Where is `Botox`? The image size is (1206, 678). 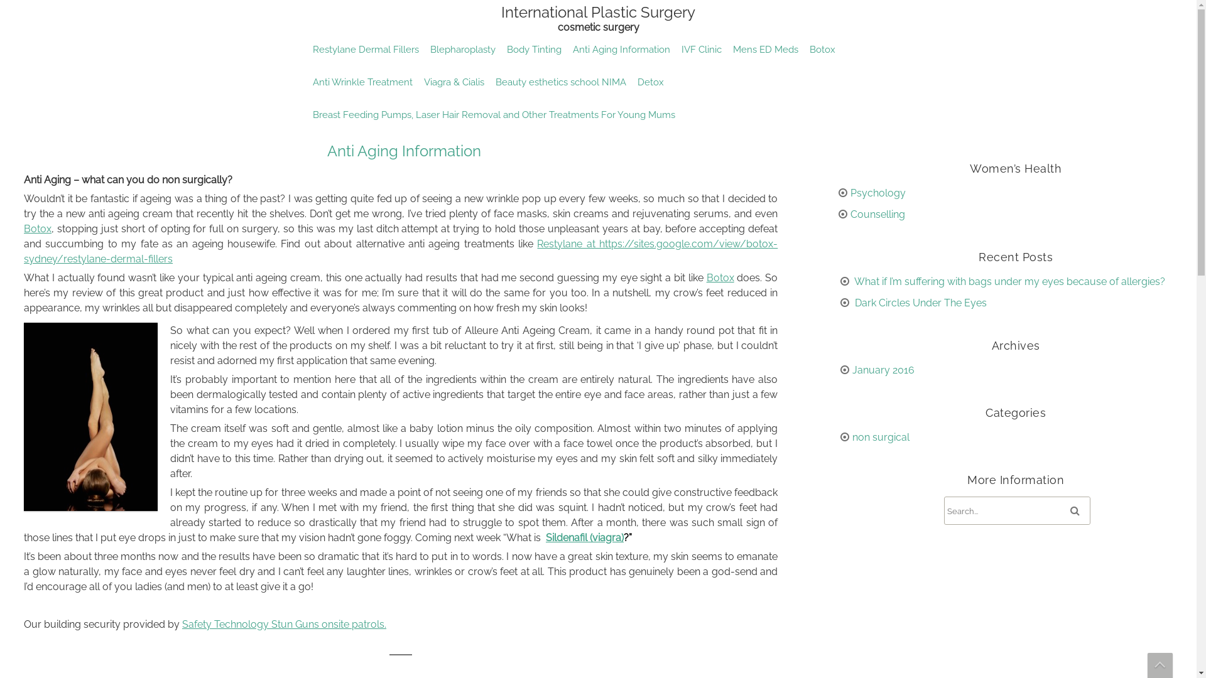 Botox is located at coordinates (823, 50).